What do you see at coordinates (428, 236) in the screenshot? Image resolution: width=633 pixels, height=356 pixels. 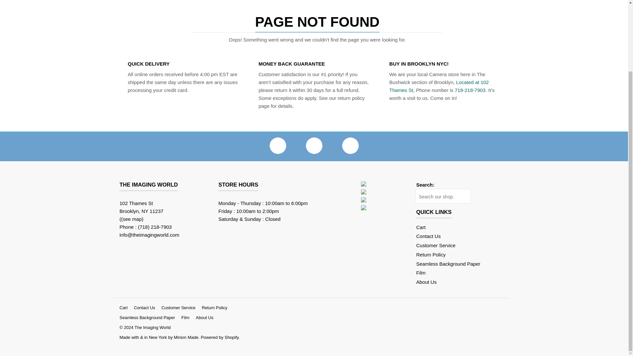 I see `Contact Us` at bounding box center [428, 236].